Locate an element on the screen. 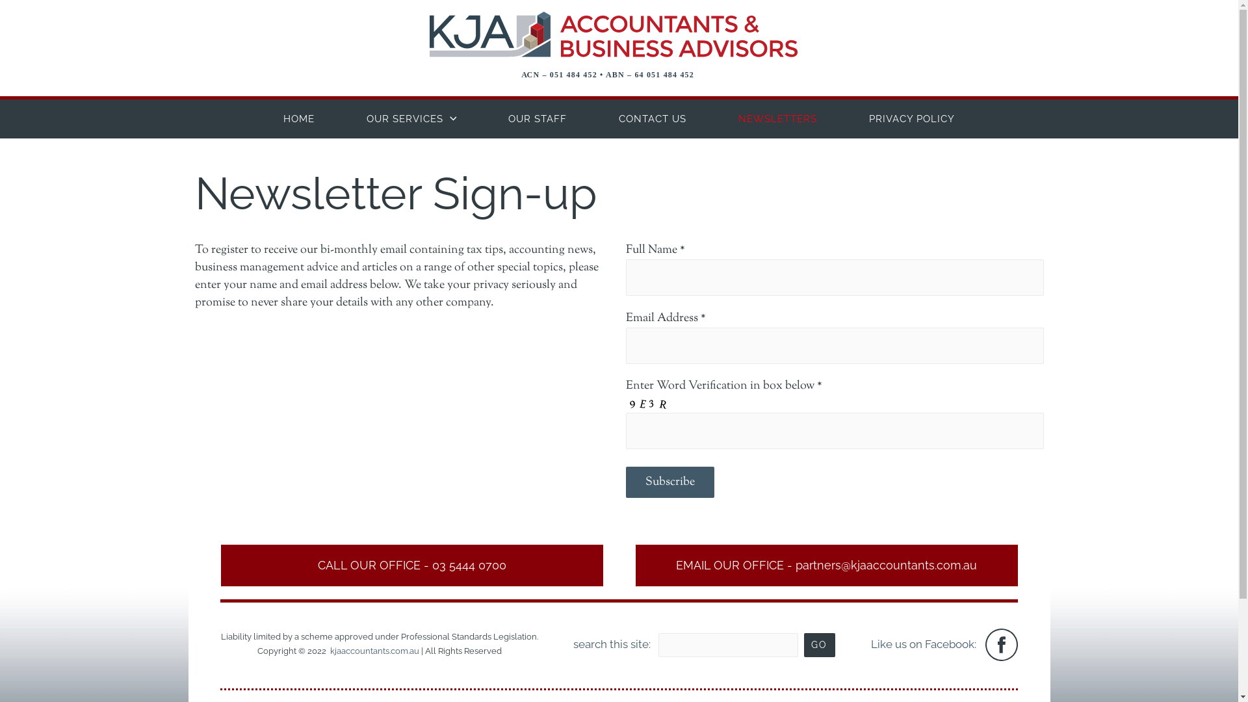 The image size is (1248, 702). GO is located at coordinates (820, 645).